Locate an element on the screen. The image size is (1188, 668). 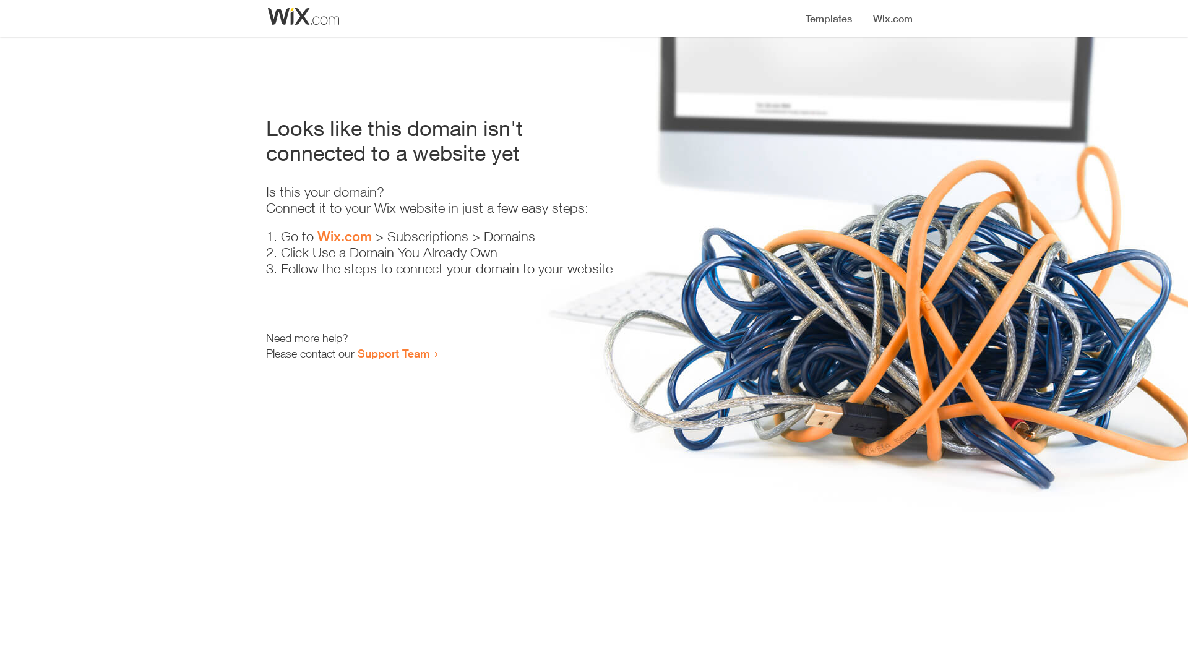
Wix.com is located at coordinates (345, 236).